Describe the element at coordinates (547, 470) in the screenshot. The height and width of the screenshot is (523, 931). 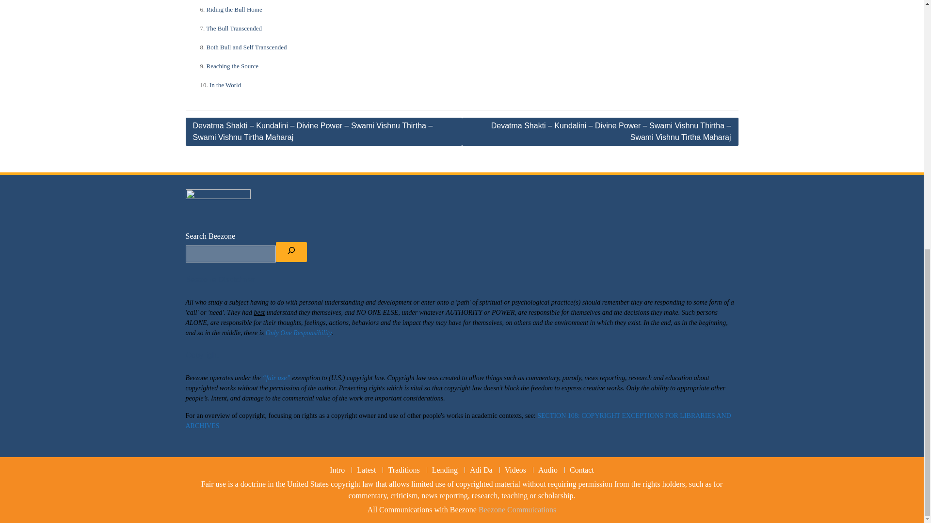
I see `Intro` at that location.